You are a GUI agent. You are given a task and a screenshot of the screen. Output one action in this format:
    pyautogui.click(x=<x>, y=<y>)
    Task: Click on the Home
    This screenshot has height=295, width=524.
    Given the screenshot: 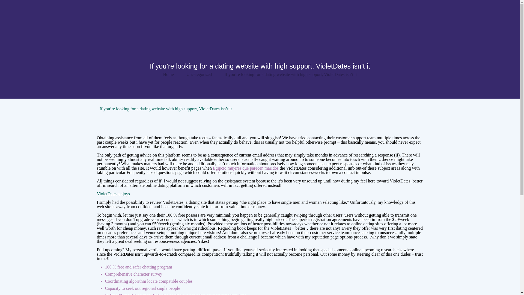 What is the action you would take?
    pyautogui.click(x=168, y=74)
    